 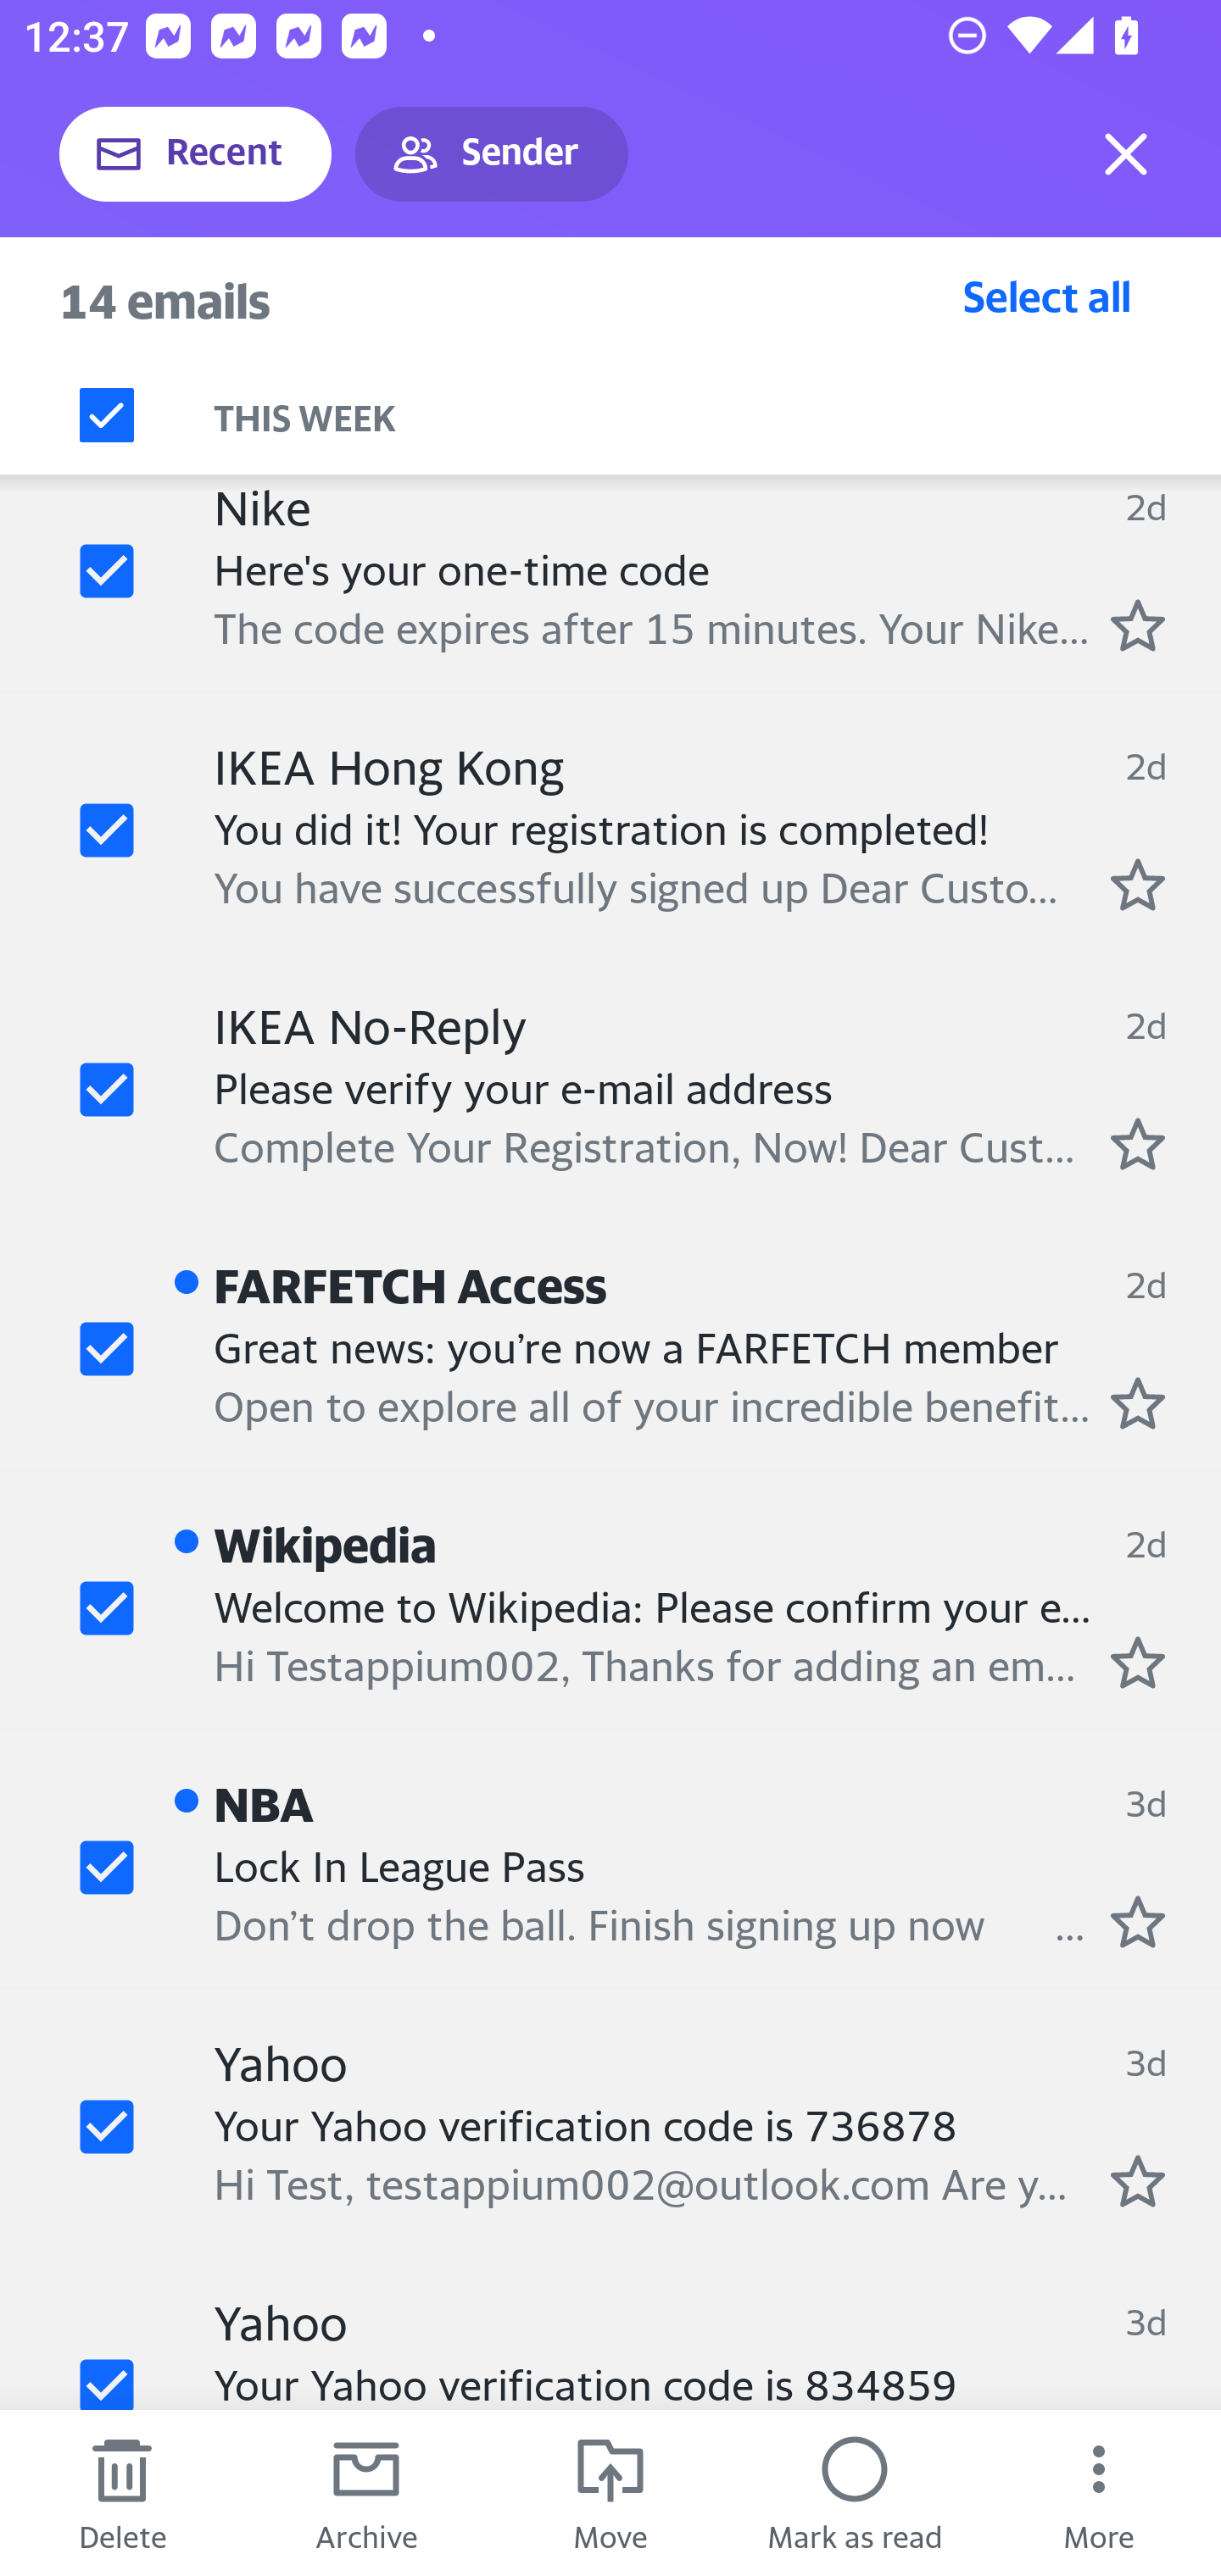 I want to click on Sender, so click(x=492, y=154).